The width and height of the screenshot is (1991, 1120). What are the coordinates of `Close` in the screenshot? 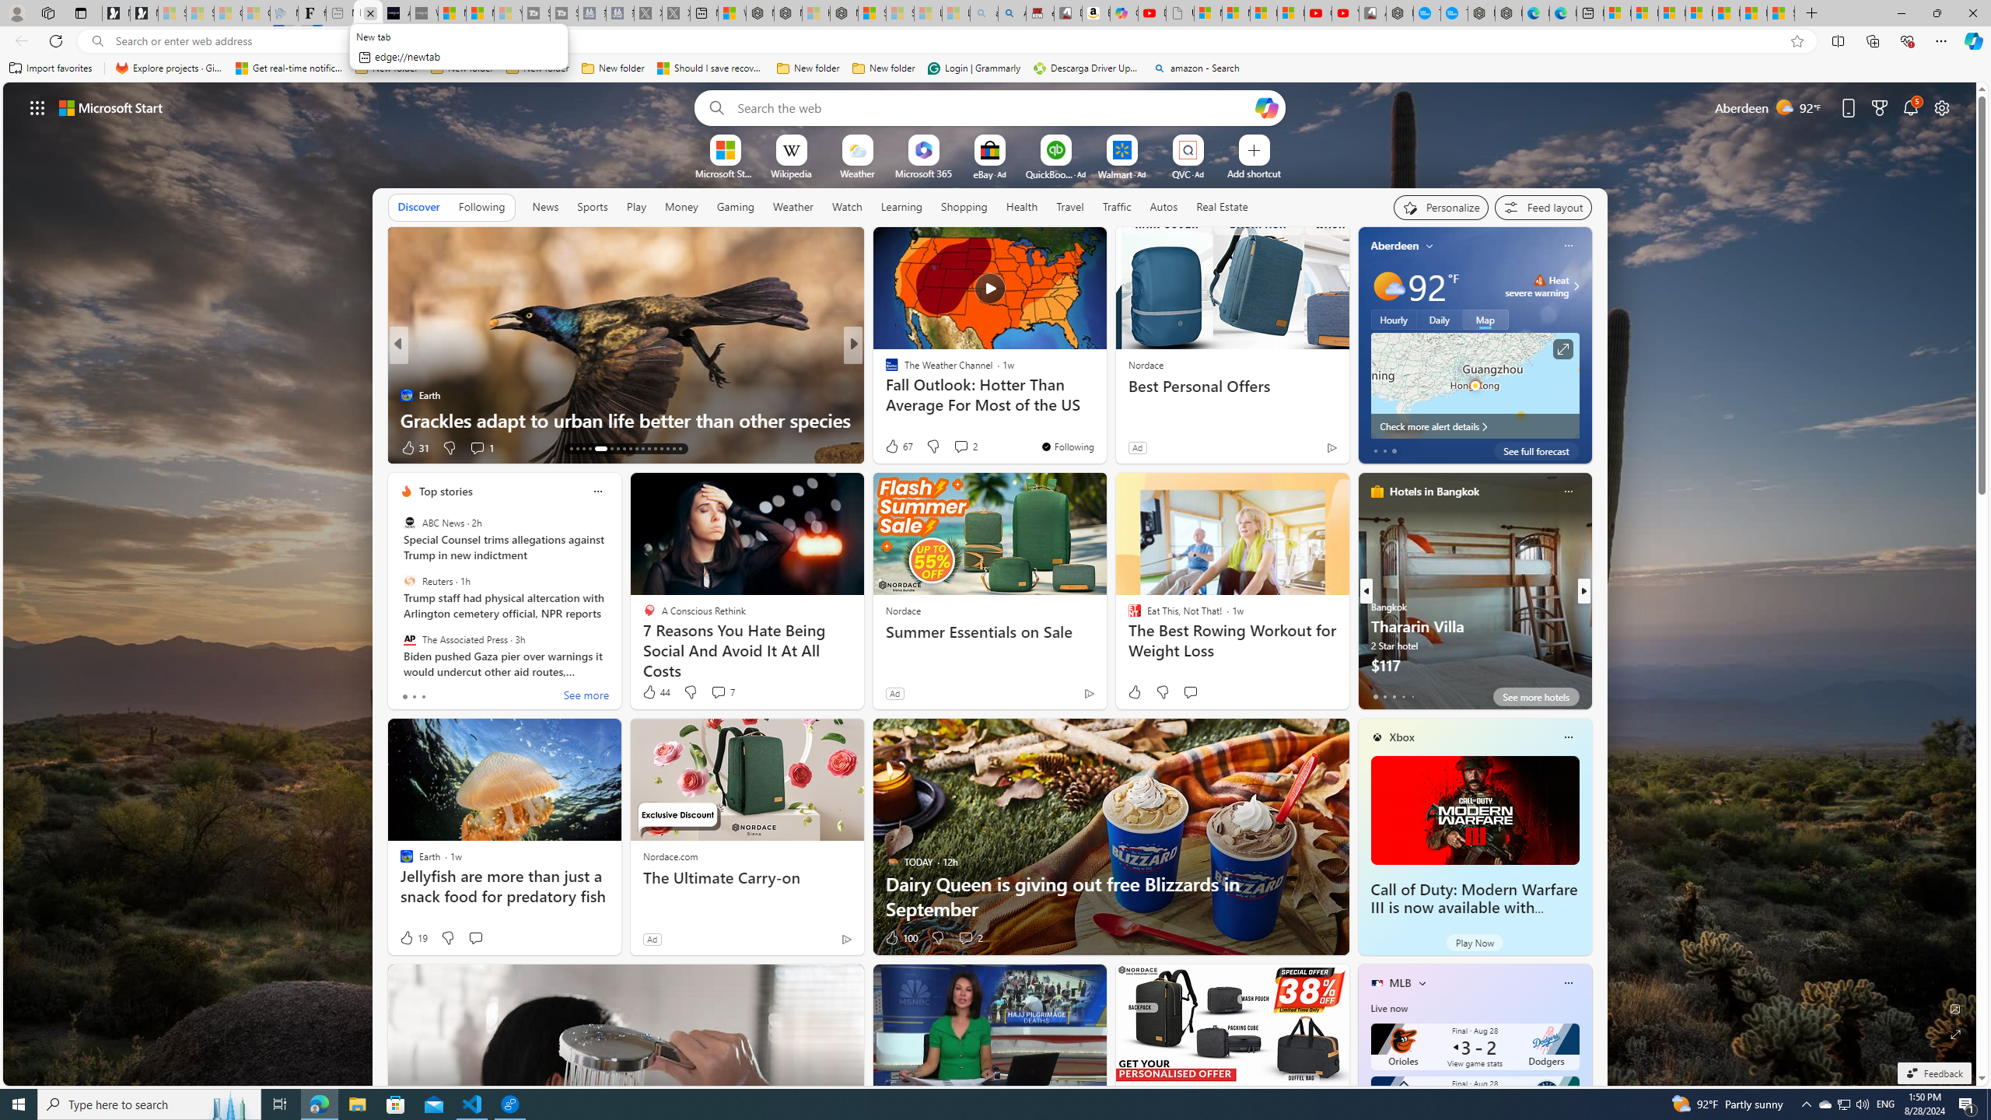 It's located at (1972, 13).